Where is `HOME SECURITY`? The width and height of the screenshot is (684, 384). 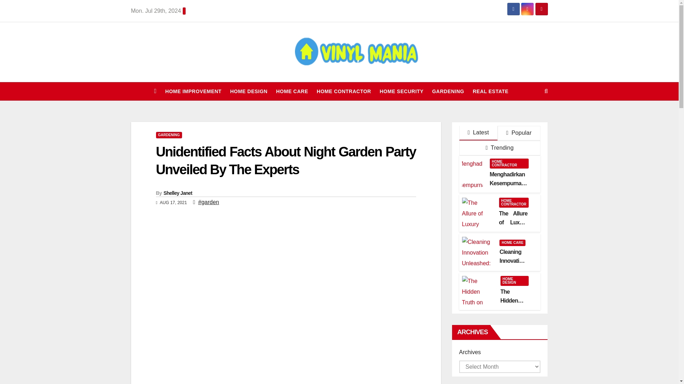
HOME SECURITY is located at coordinates (402, 91).